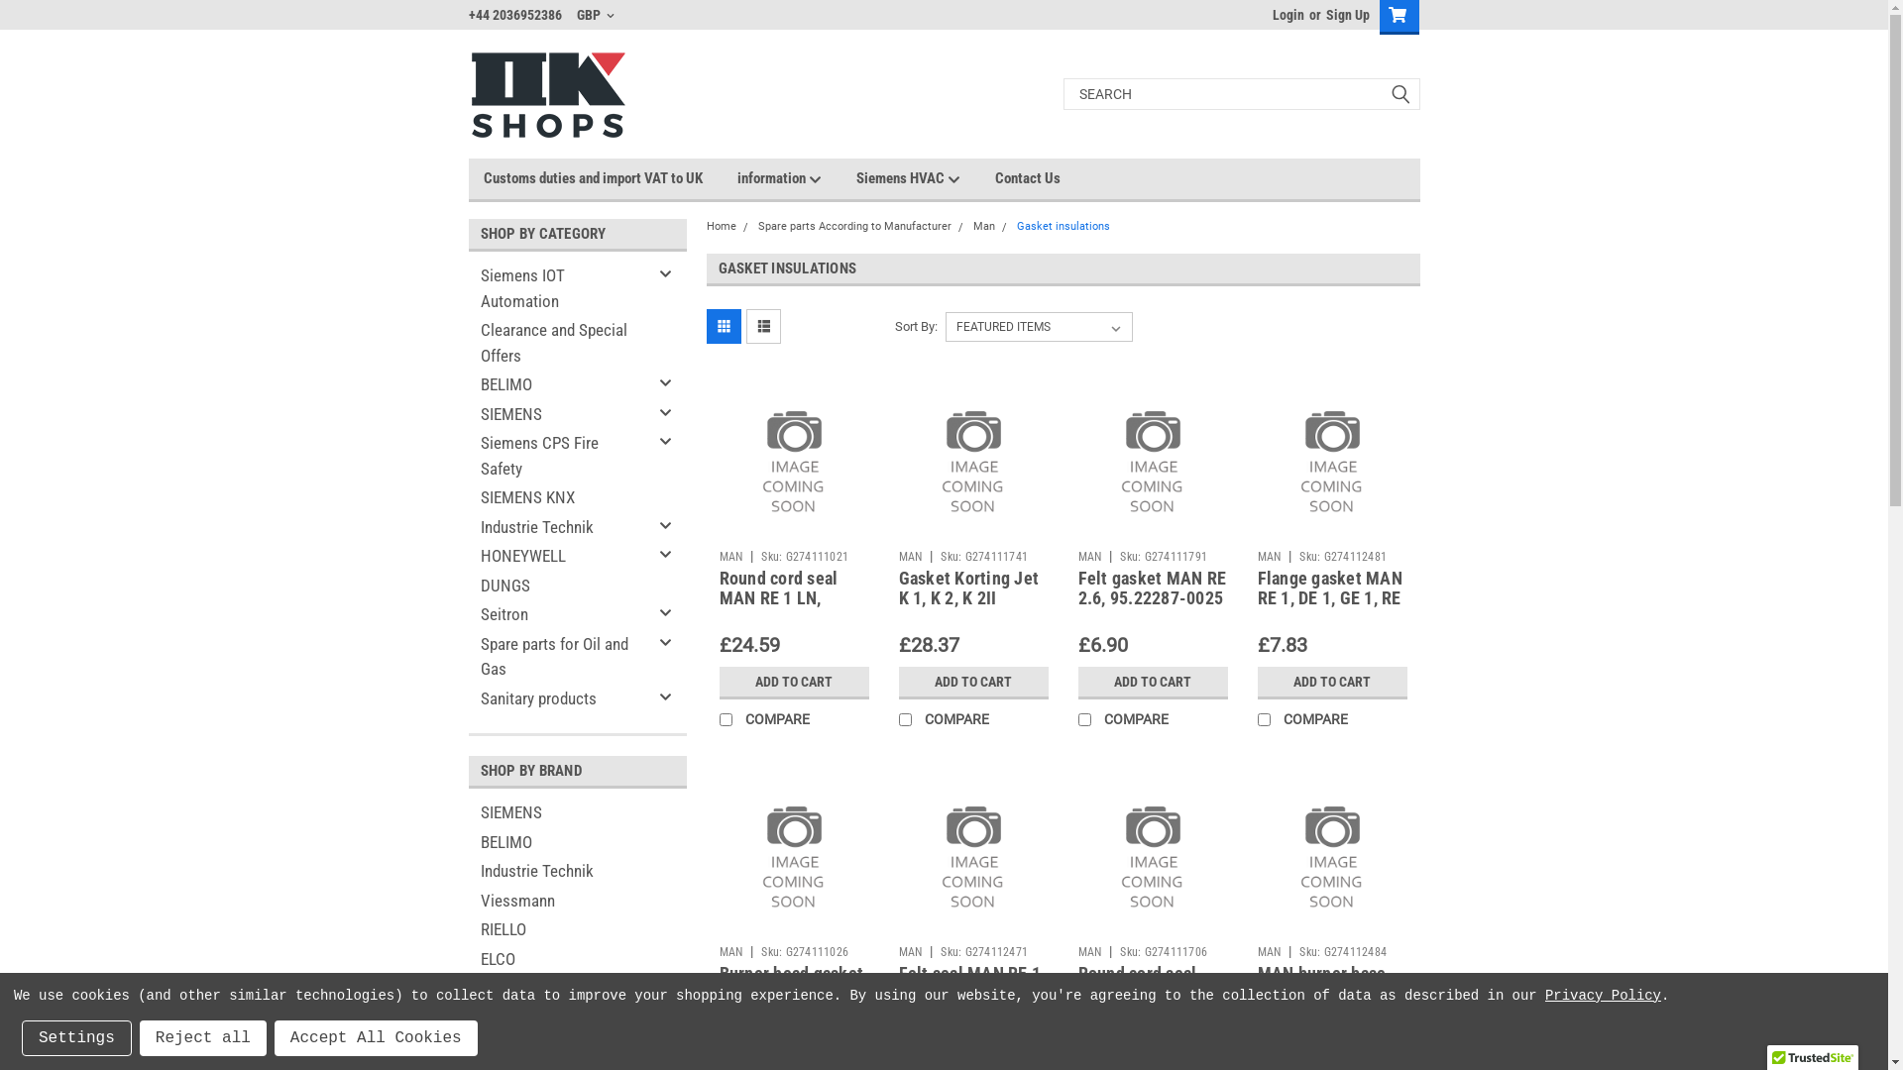 The width and height of the screenshot is (1903, 1070). I want to click on SIEMENS, so click(577, 813).